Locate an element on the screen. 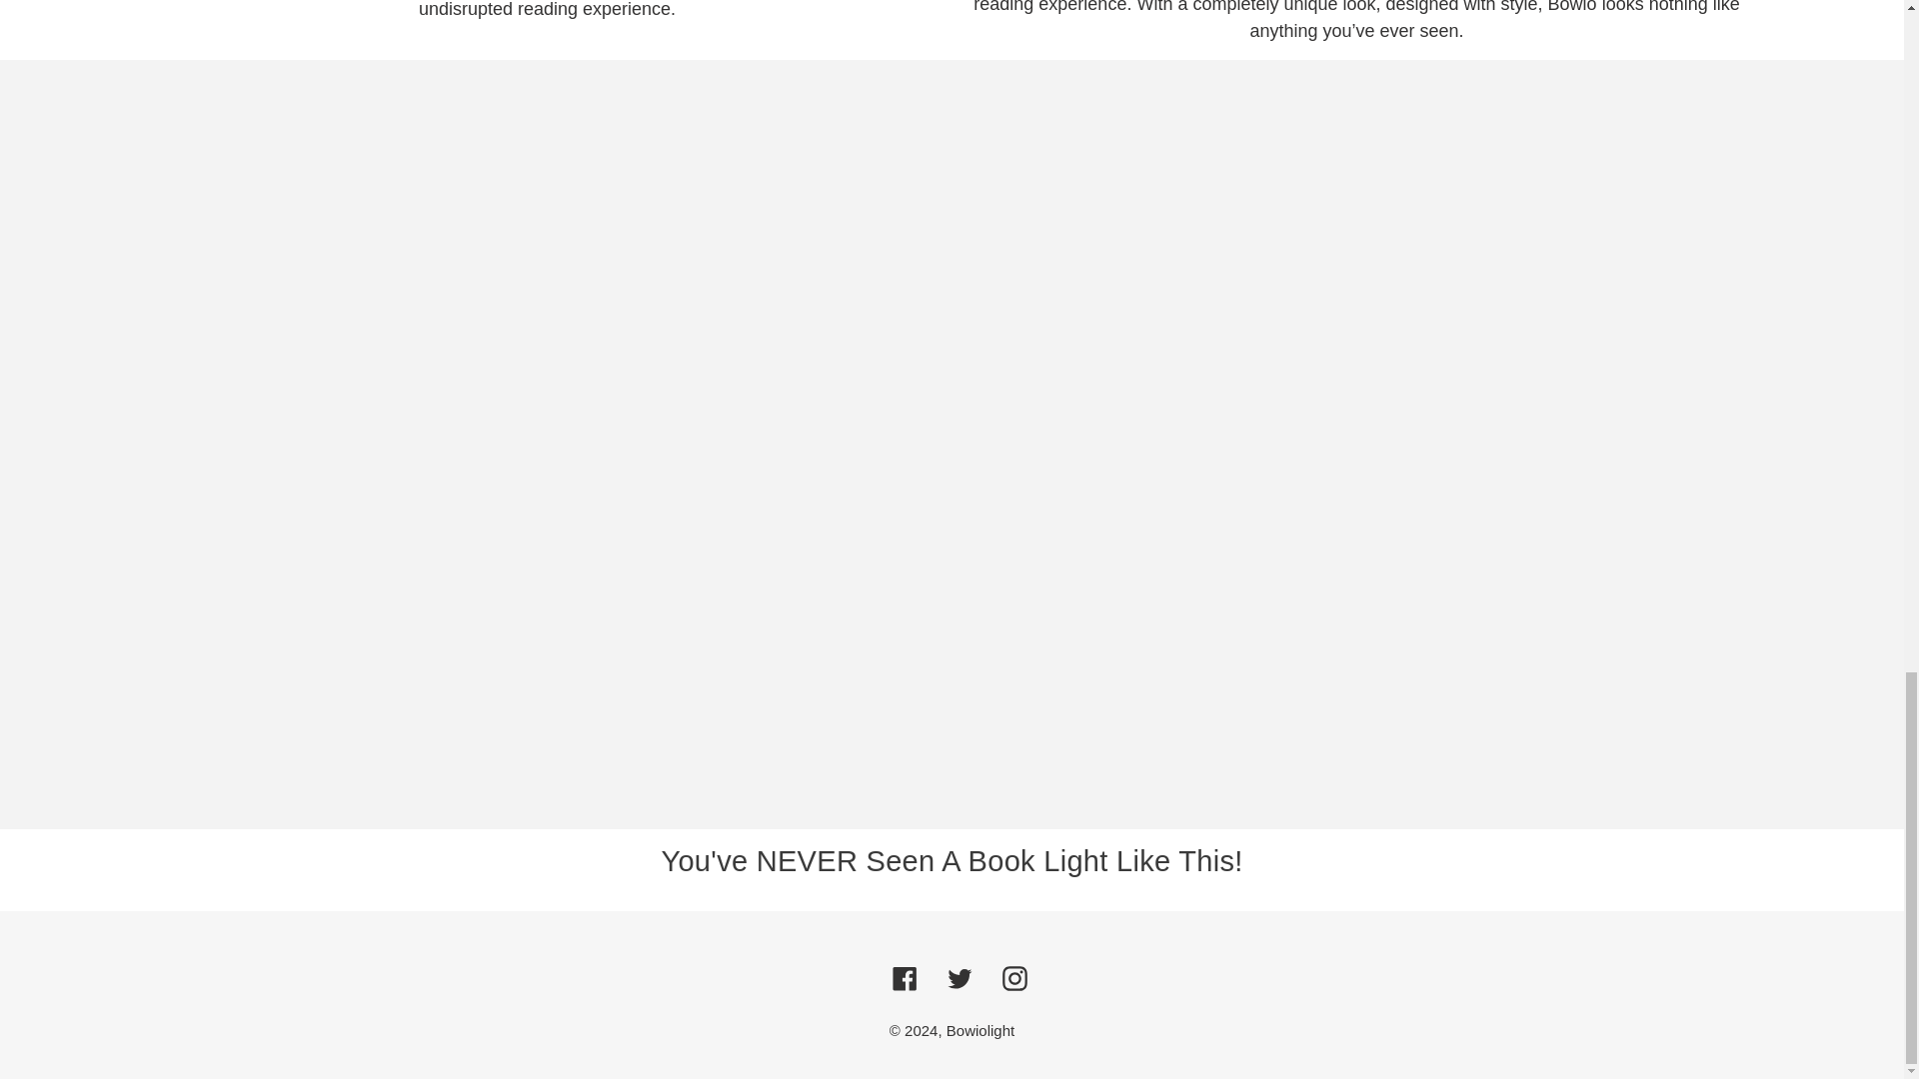  Instagram is located at coordinates (1013, 977).